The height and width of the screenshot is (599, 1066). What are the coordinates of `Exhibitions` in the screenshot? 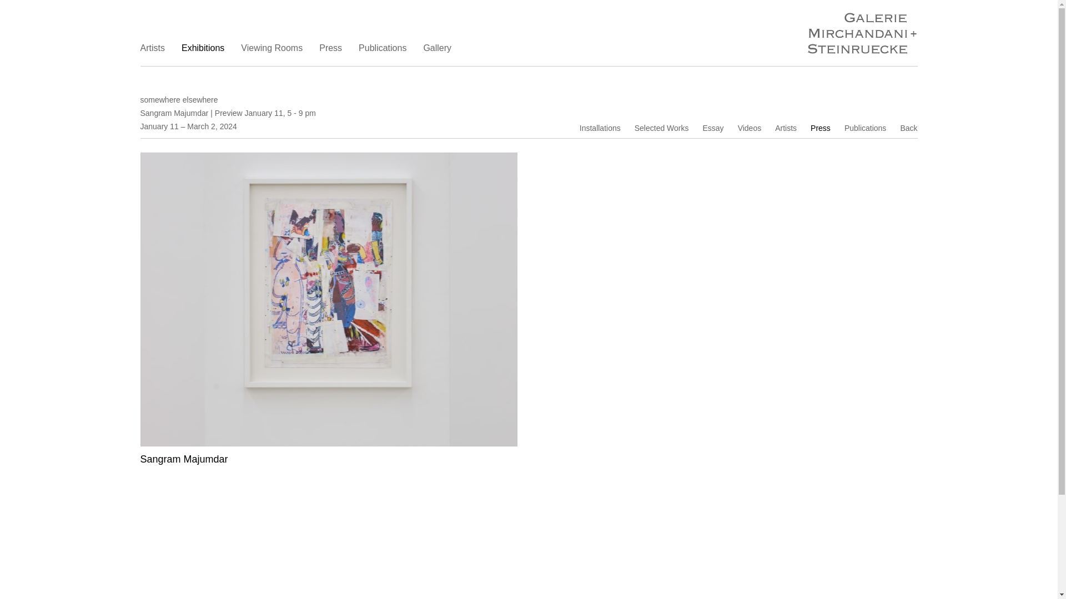 It's located at (202, 48).